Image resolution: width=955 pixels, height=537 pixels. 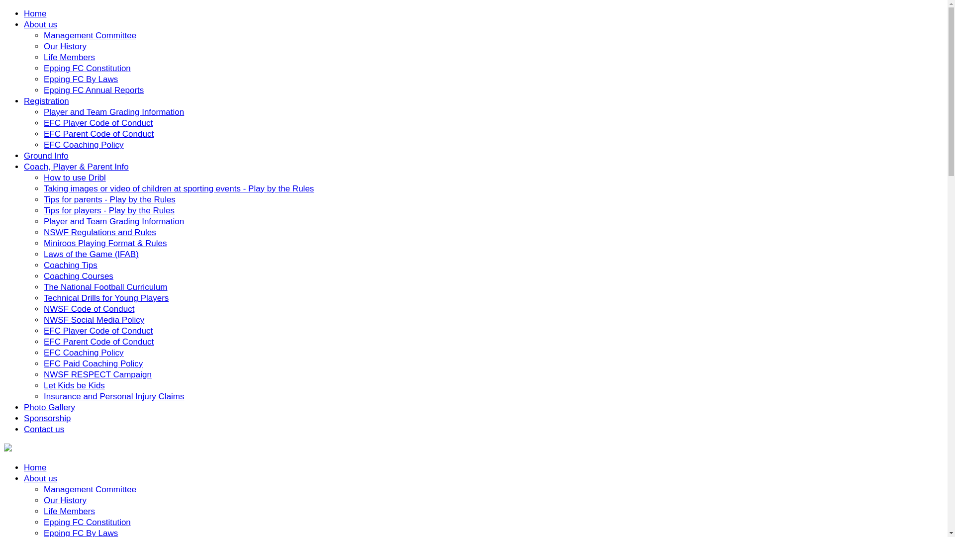 I want to click on Management Committee, so click(x=90, y=36).